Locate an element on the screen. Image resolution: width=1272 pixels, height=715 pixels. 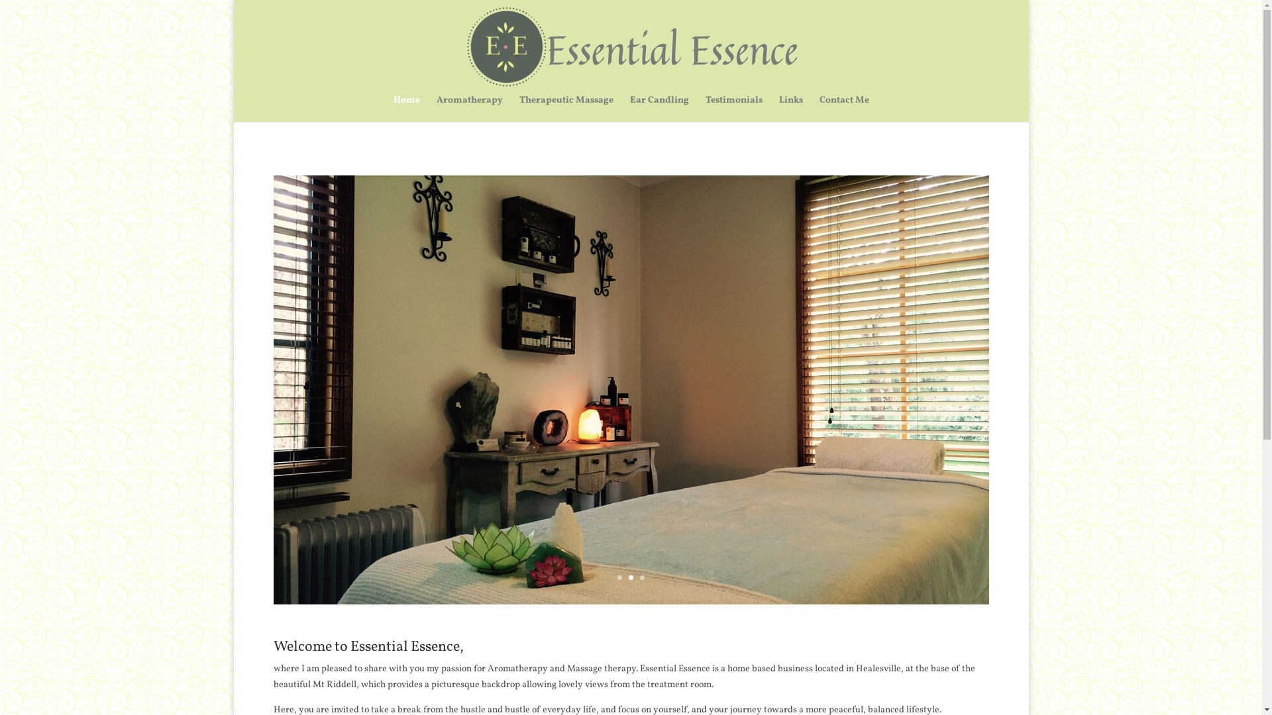
Contact Me is located at coordinates (844, 109).